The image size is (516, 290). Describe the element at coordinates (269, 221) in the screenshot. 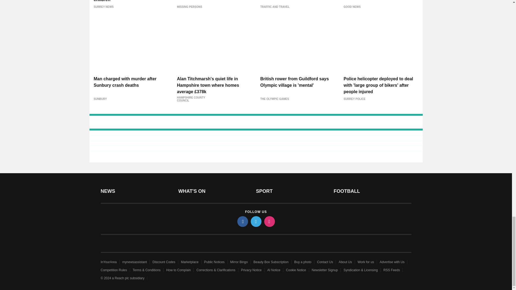

I see `instagram` at that location.